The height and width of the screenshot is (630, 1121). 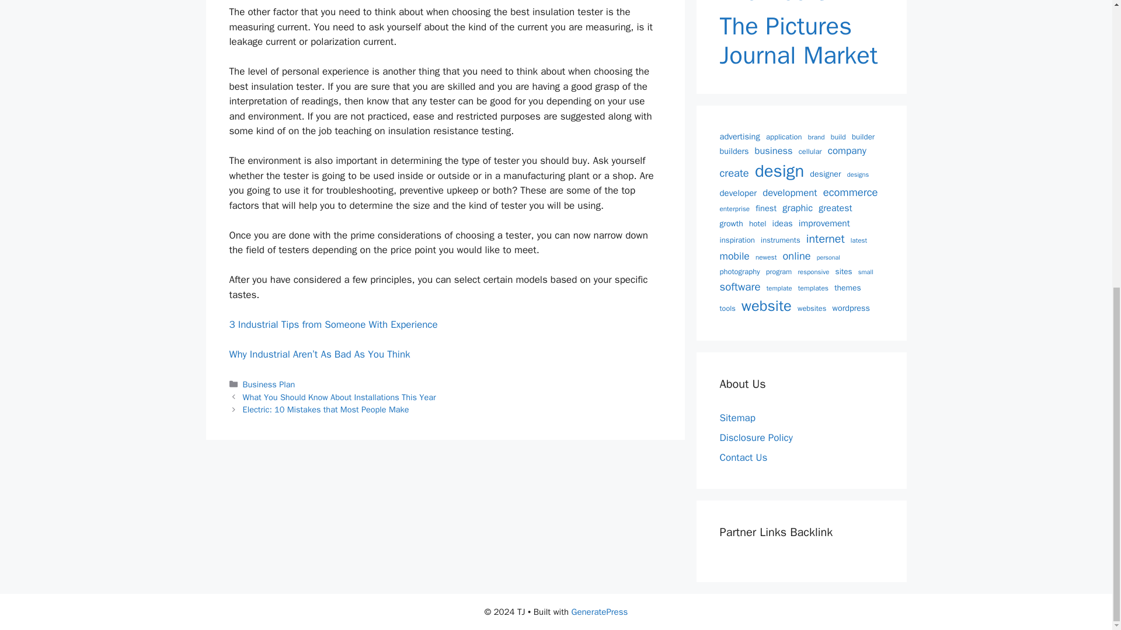 What do you see at coordinates (801, 41) in the screenshot?
I see `The Pictures Journal Market` at bounding box center [801, 41].